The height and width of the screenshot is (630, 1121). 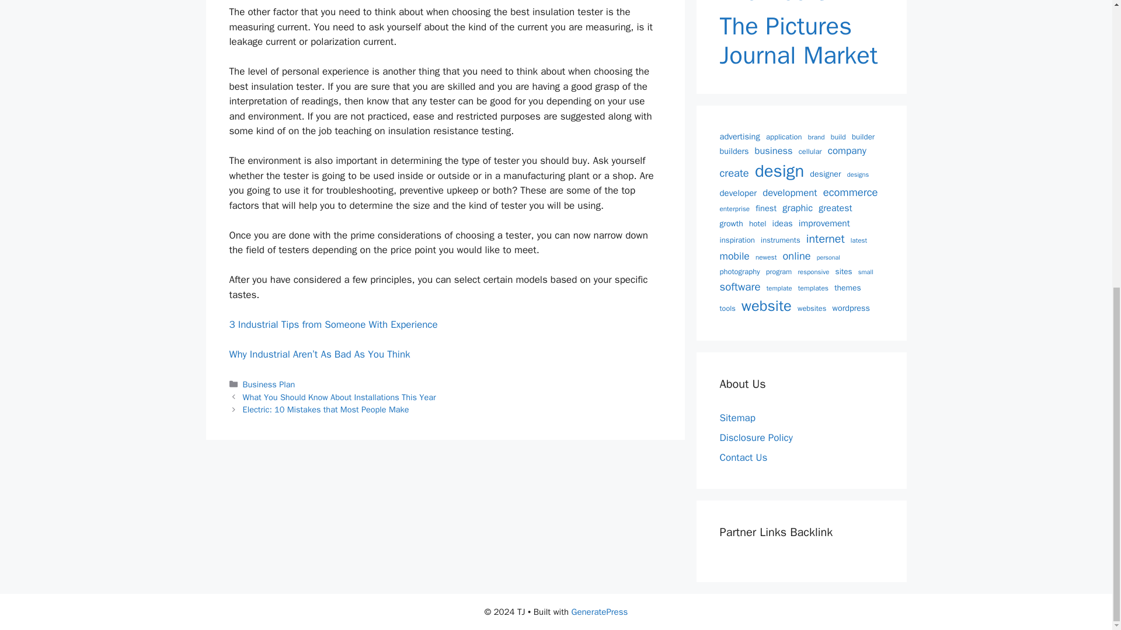 What do you see at coordinates (801, 41) in the screenshot?
I see `The Pictures Journal Market` at bounding box center [801, 41].